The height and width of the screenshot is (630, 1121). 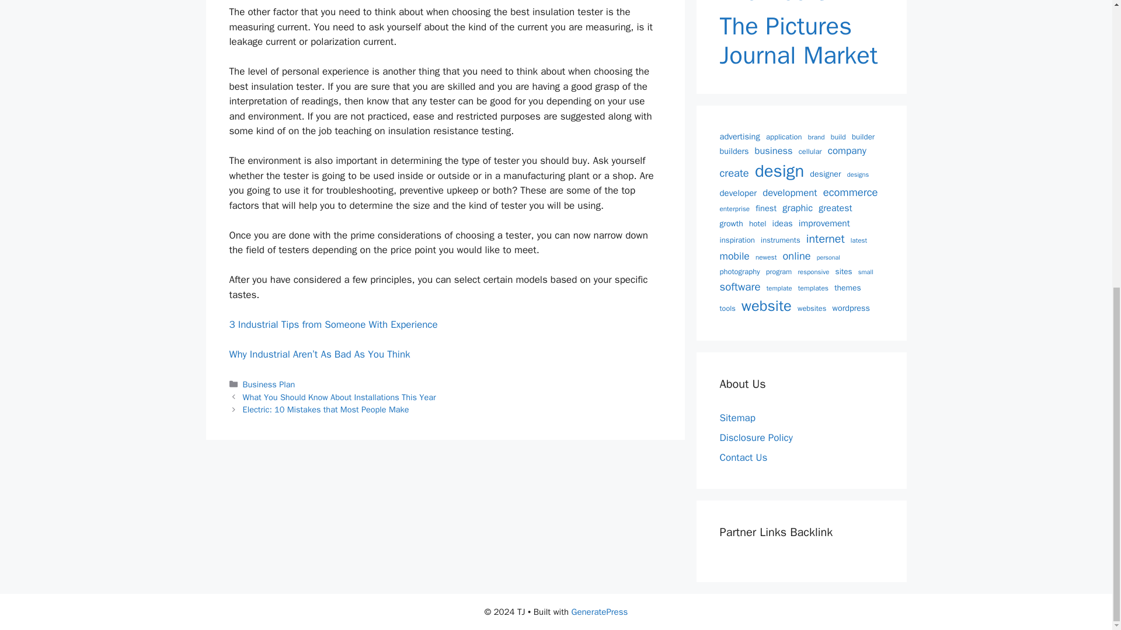 What do you see at coordinates (801, 41) in the screenshot?
I see `The Pictures Journal Market` at bounding box center [801, 41].